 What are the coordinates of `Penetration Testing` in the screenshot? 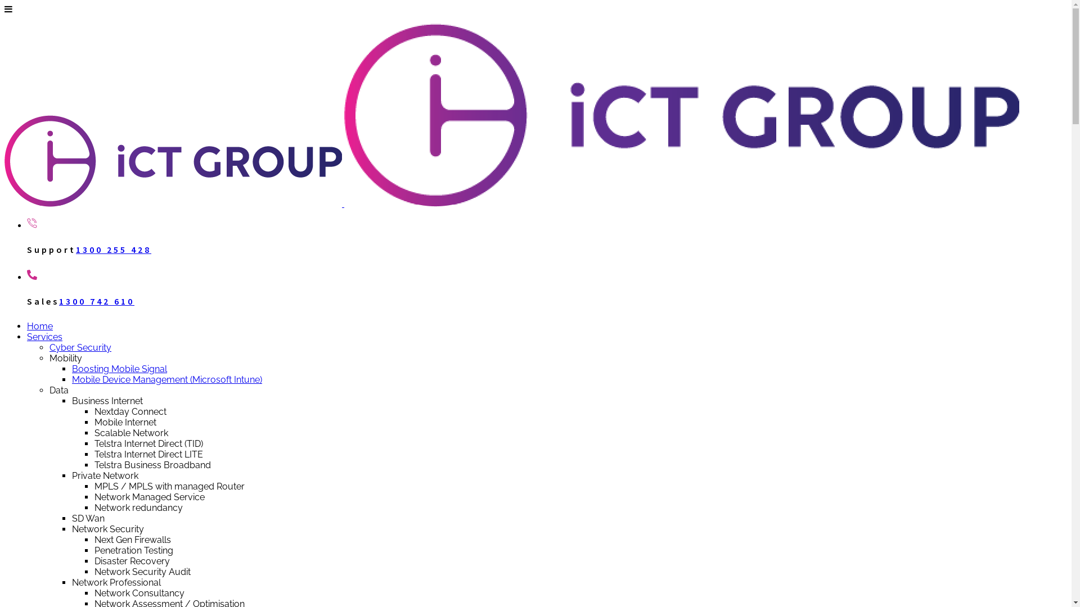 It's located at (134, 551).